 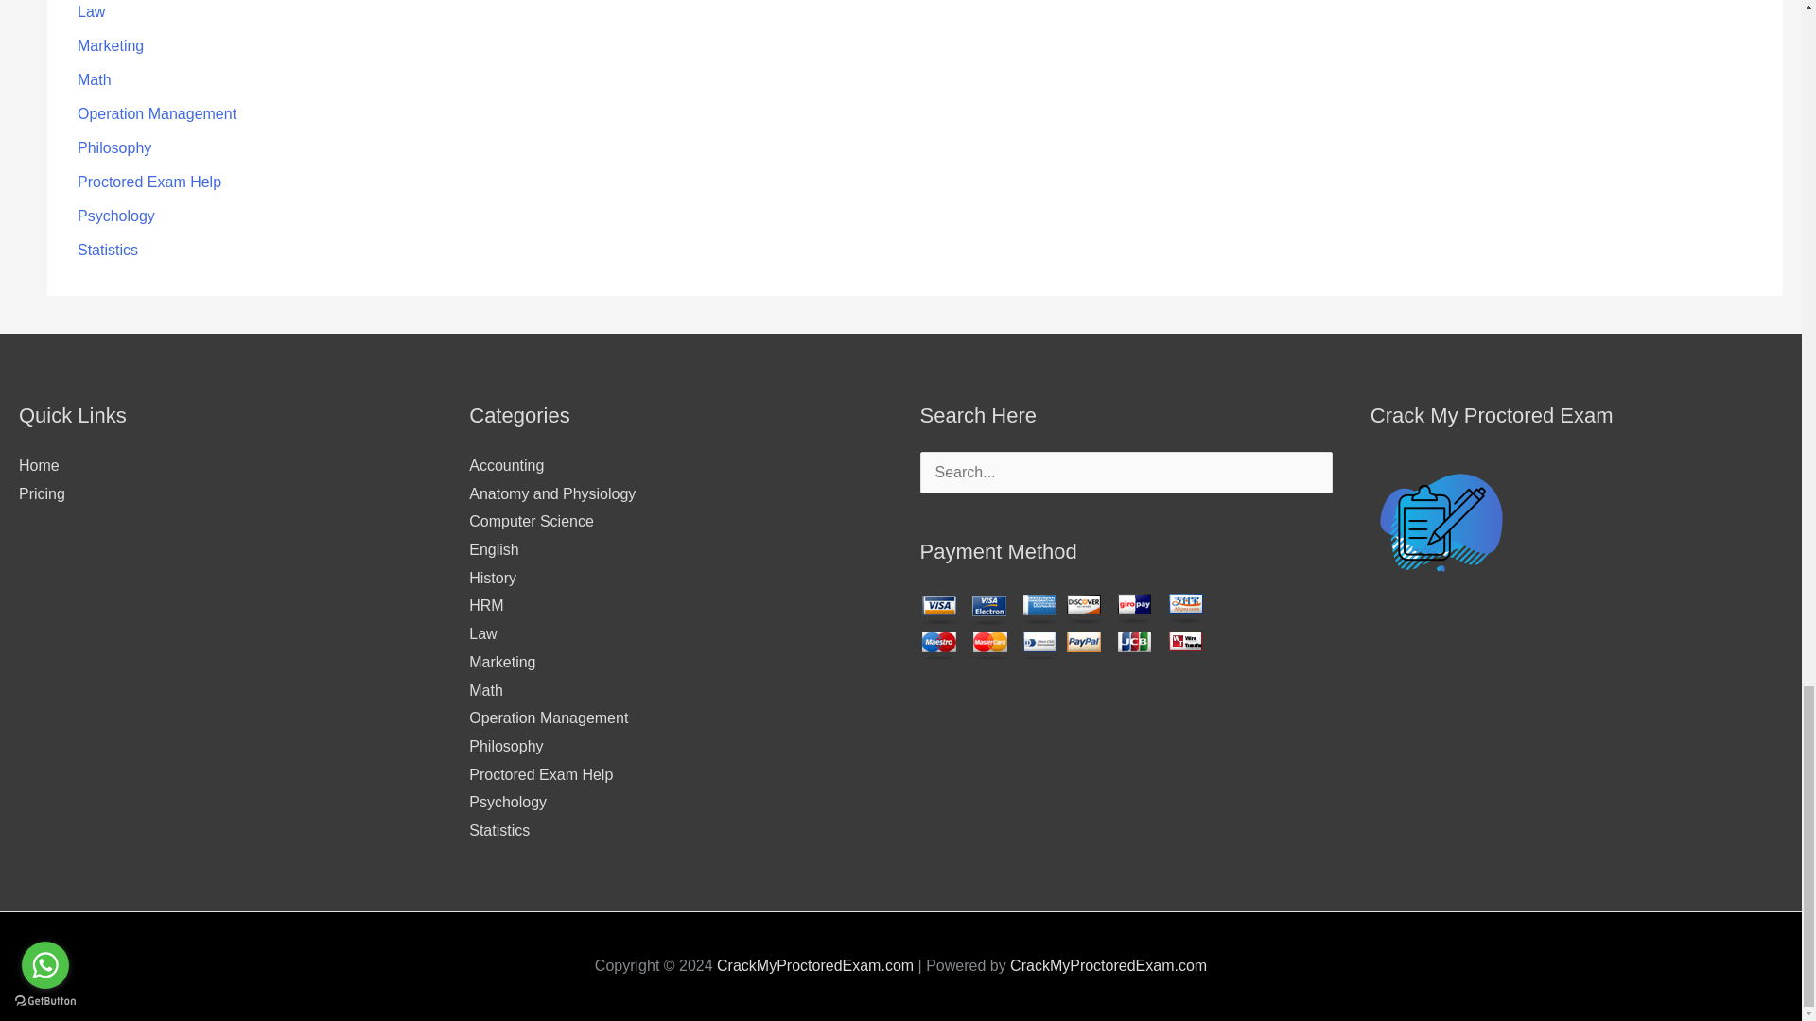 What do you see at coordinates (91, 11) in the screenshot?
I see `Law` at bounding box center [91, 11].